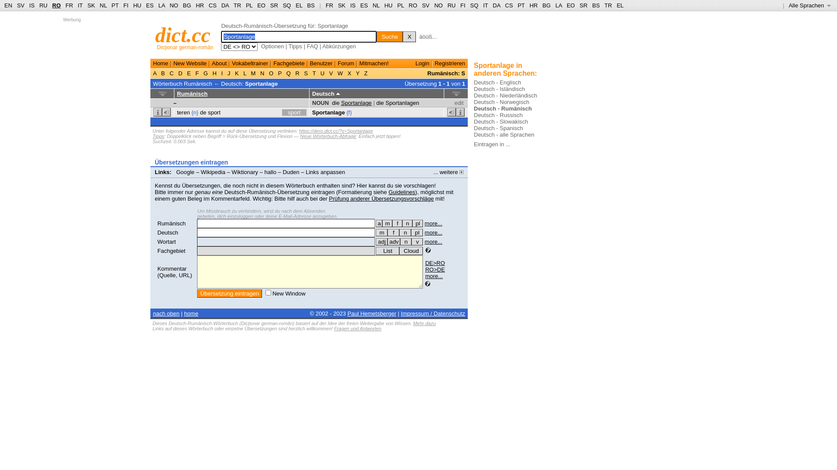 The height and width of the screenshot is (470, 837). Describe the element at coordinates (225, 5) in the screenshot. I see `DA` at that location.